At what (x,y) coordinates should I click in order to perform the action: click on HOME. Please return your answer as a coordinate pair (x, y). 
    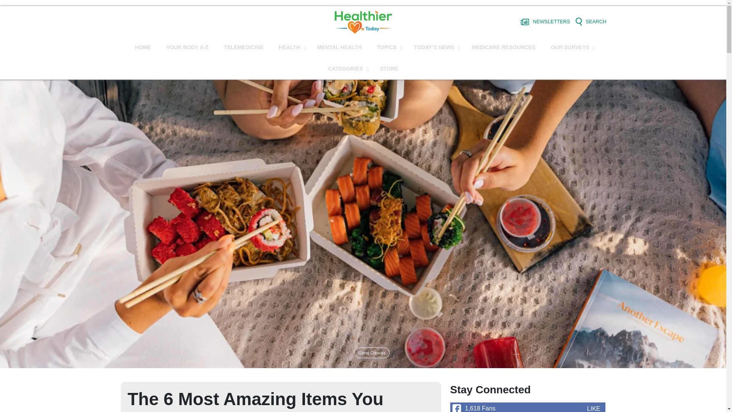
    Looking at the image, I should click on (143, 47).